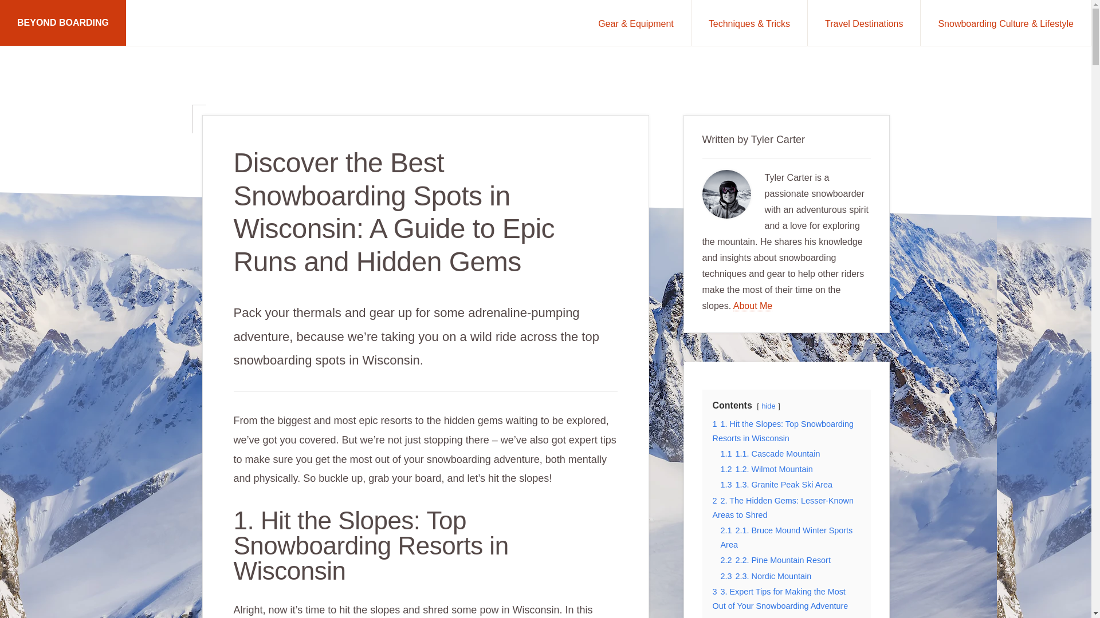 The height and width of the screenshot is (618, 1100). What do you see at coordinates (776, 485) in the screenshot?
I see `1.3 1.3. Granite Peak Ski Area` at bounding box center [776, 485].